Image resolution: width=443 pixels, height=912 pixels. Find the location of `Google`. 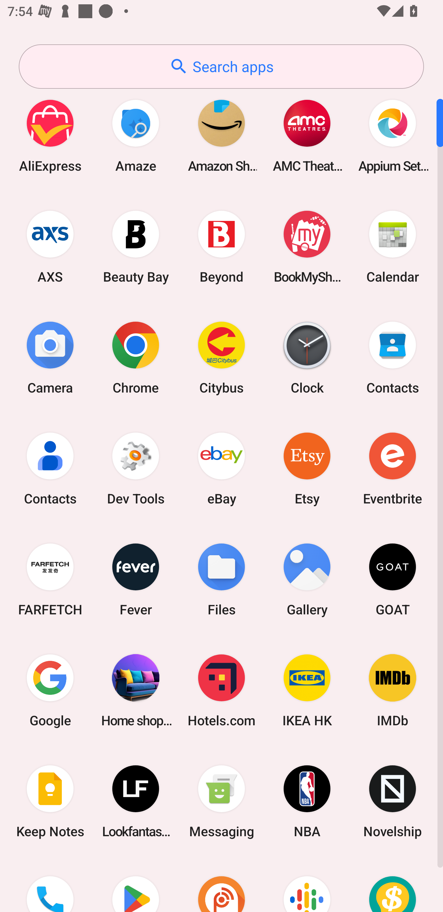

Google is located at coordinates (50, 690).